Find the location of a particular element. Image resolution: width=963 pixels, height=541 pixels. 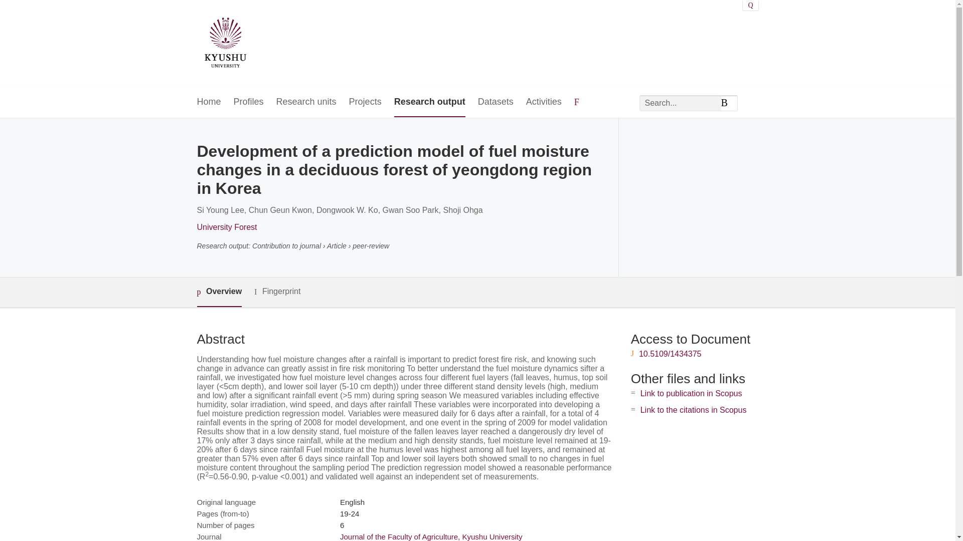

Projects is located at coordinates (365, 102).